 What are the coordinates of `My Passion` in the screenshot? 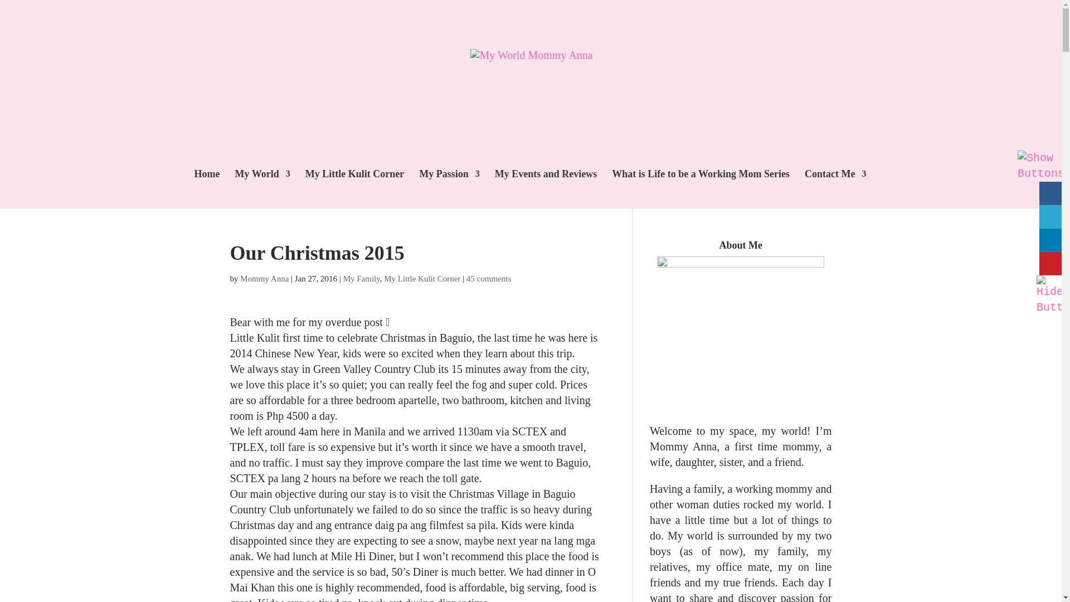 It's located at (449, 188).